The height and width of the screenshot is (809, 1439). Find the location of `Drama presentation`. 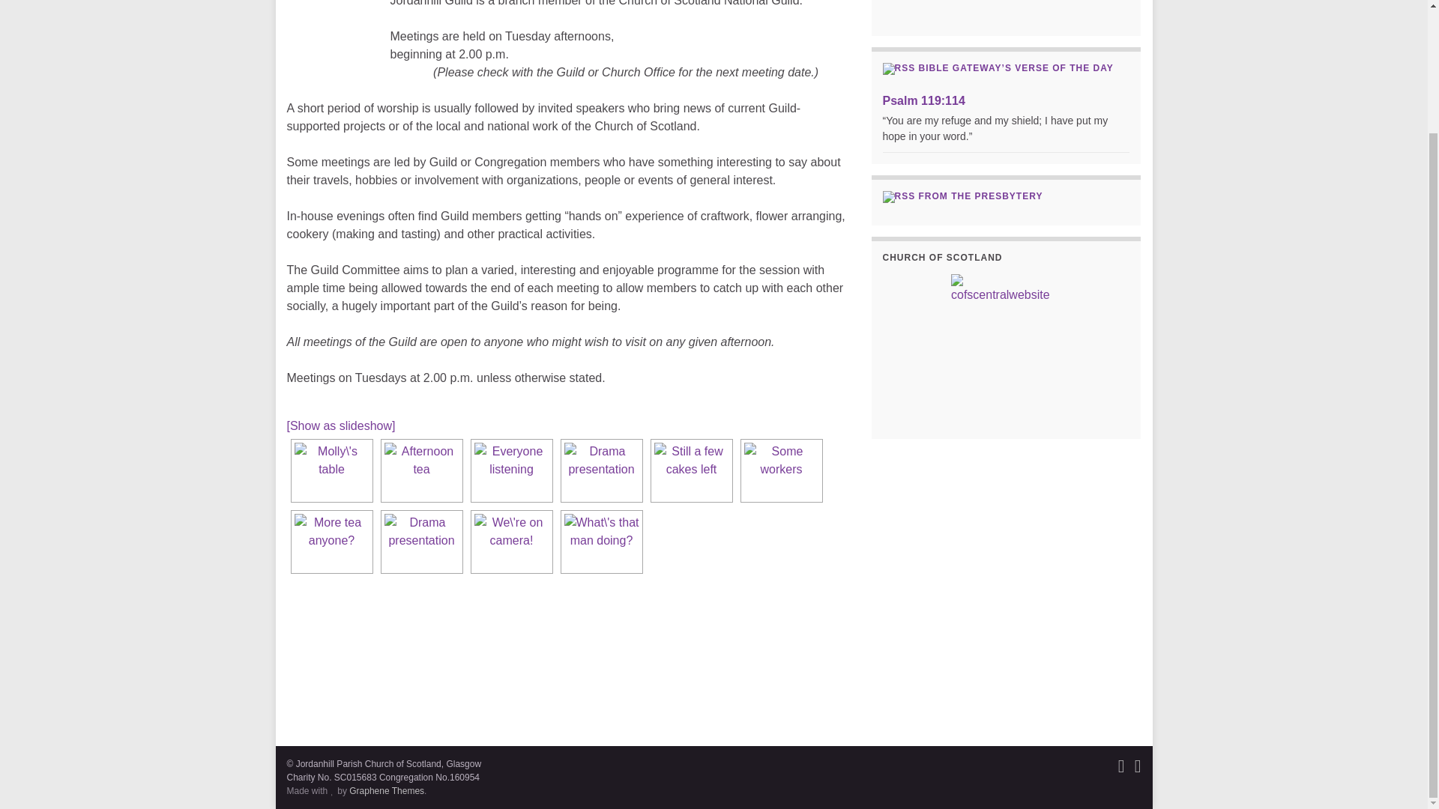

Drama presentation is located at coordinates (601, 470).